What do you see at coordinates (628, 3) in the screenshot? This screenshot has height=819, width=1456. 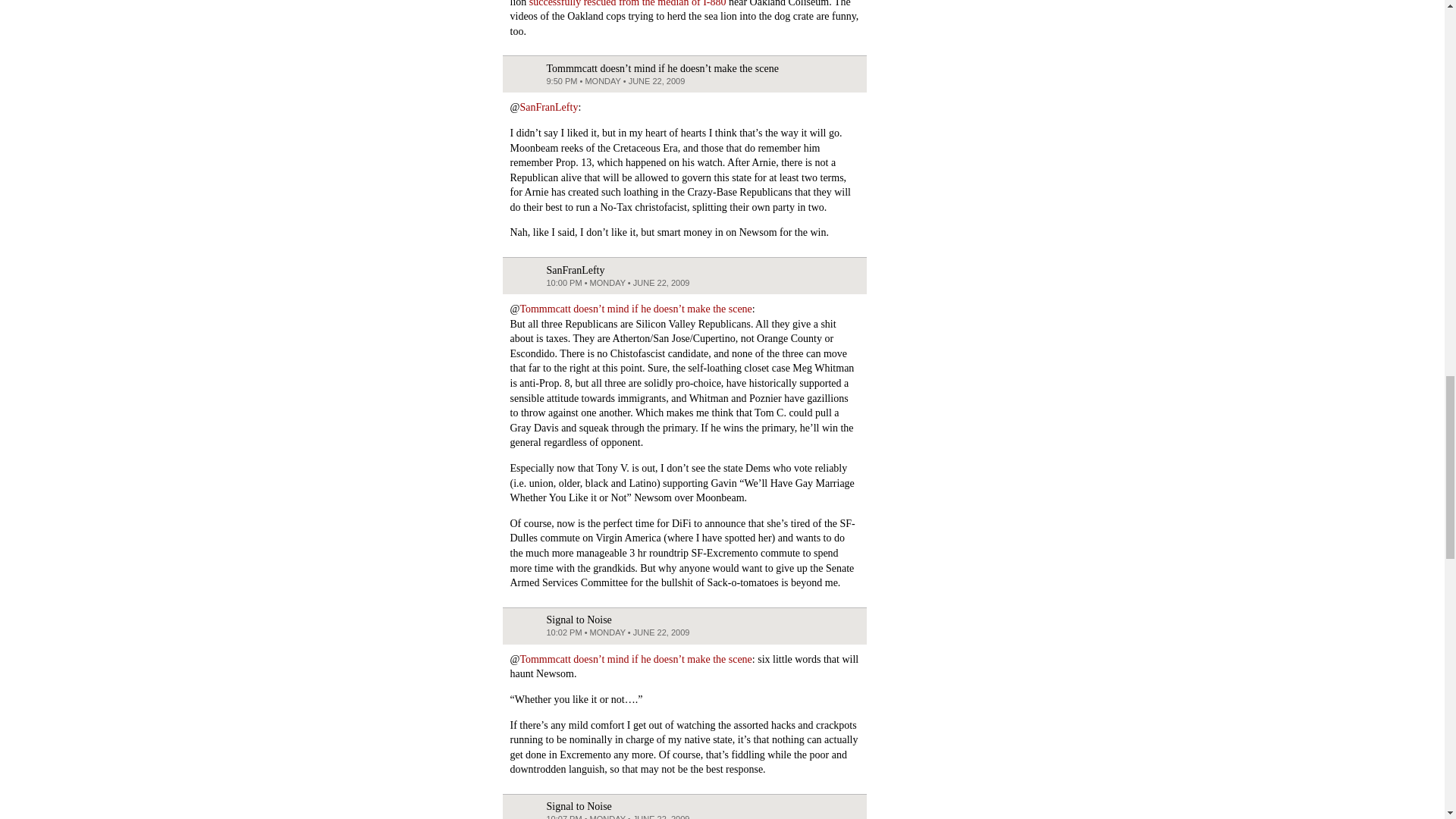 I see `successfully rescued from the median of I-880` at bounding box center [628, 3].